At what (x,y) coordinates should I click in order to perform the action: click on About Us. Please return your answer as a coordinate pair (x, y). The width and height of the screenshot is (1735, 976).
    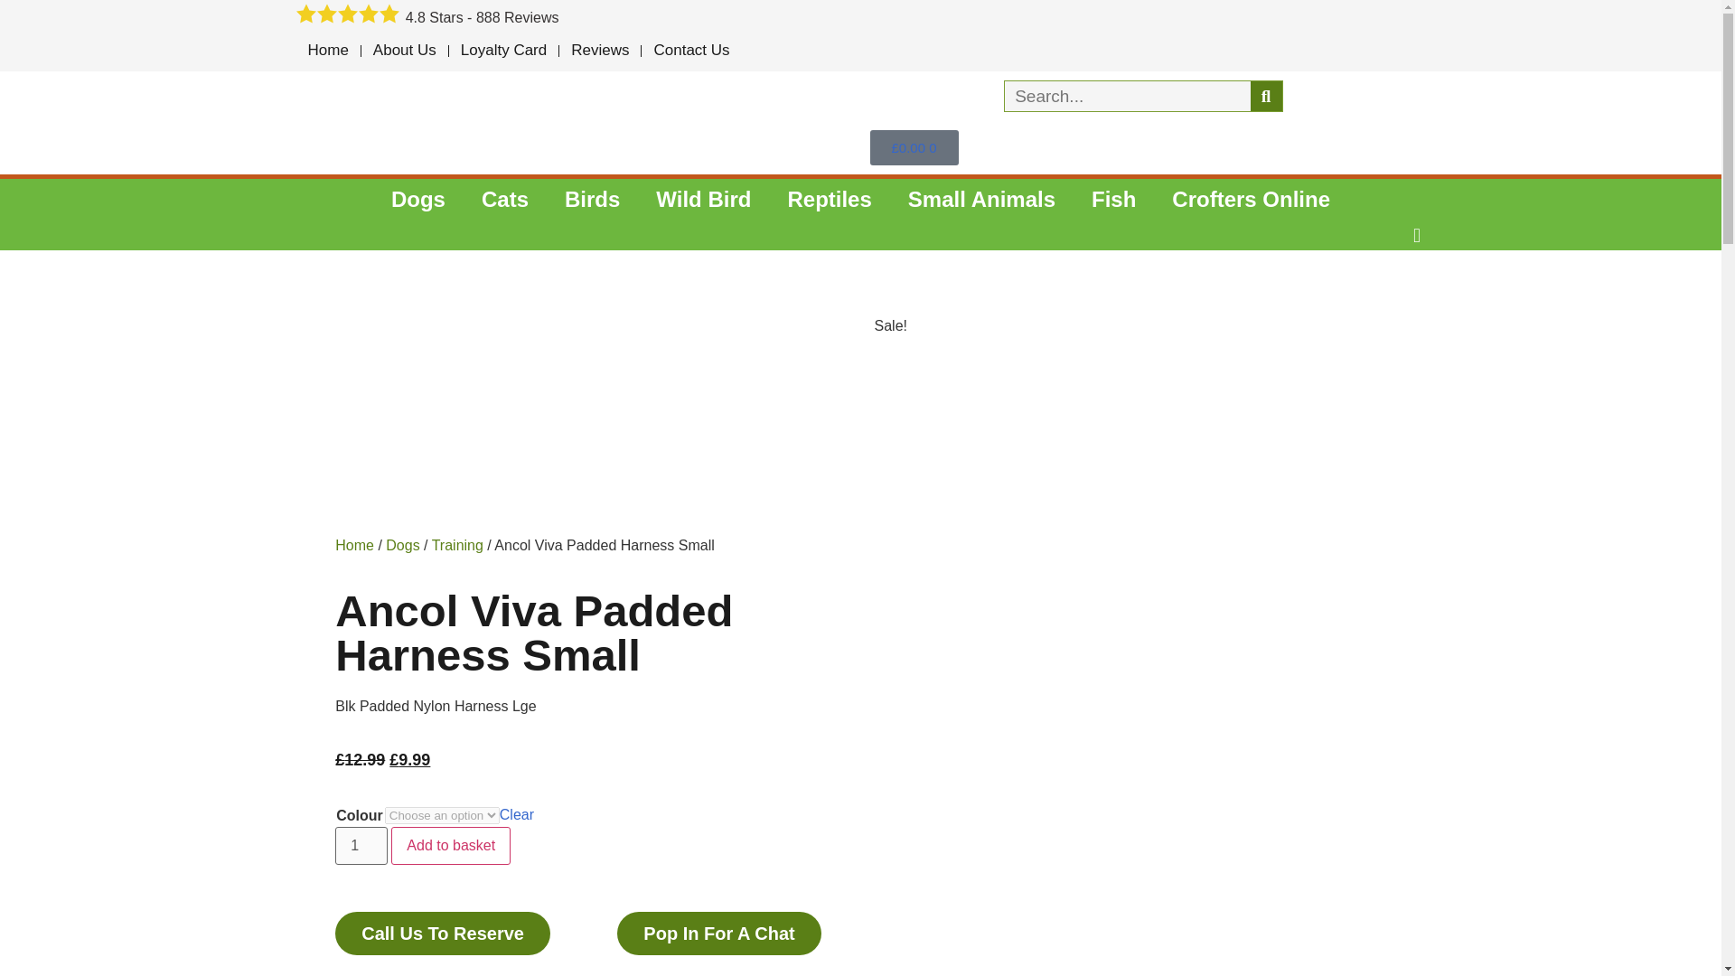
    Looking at the image, I should click on (404, 51).